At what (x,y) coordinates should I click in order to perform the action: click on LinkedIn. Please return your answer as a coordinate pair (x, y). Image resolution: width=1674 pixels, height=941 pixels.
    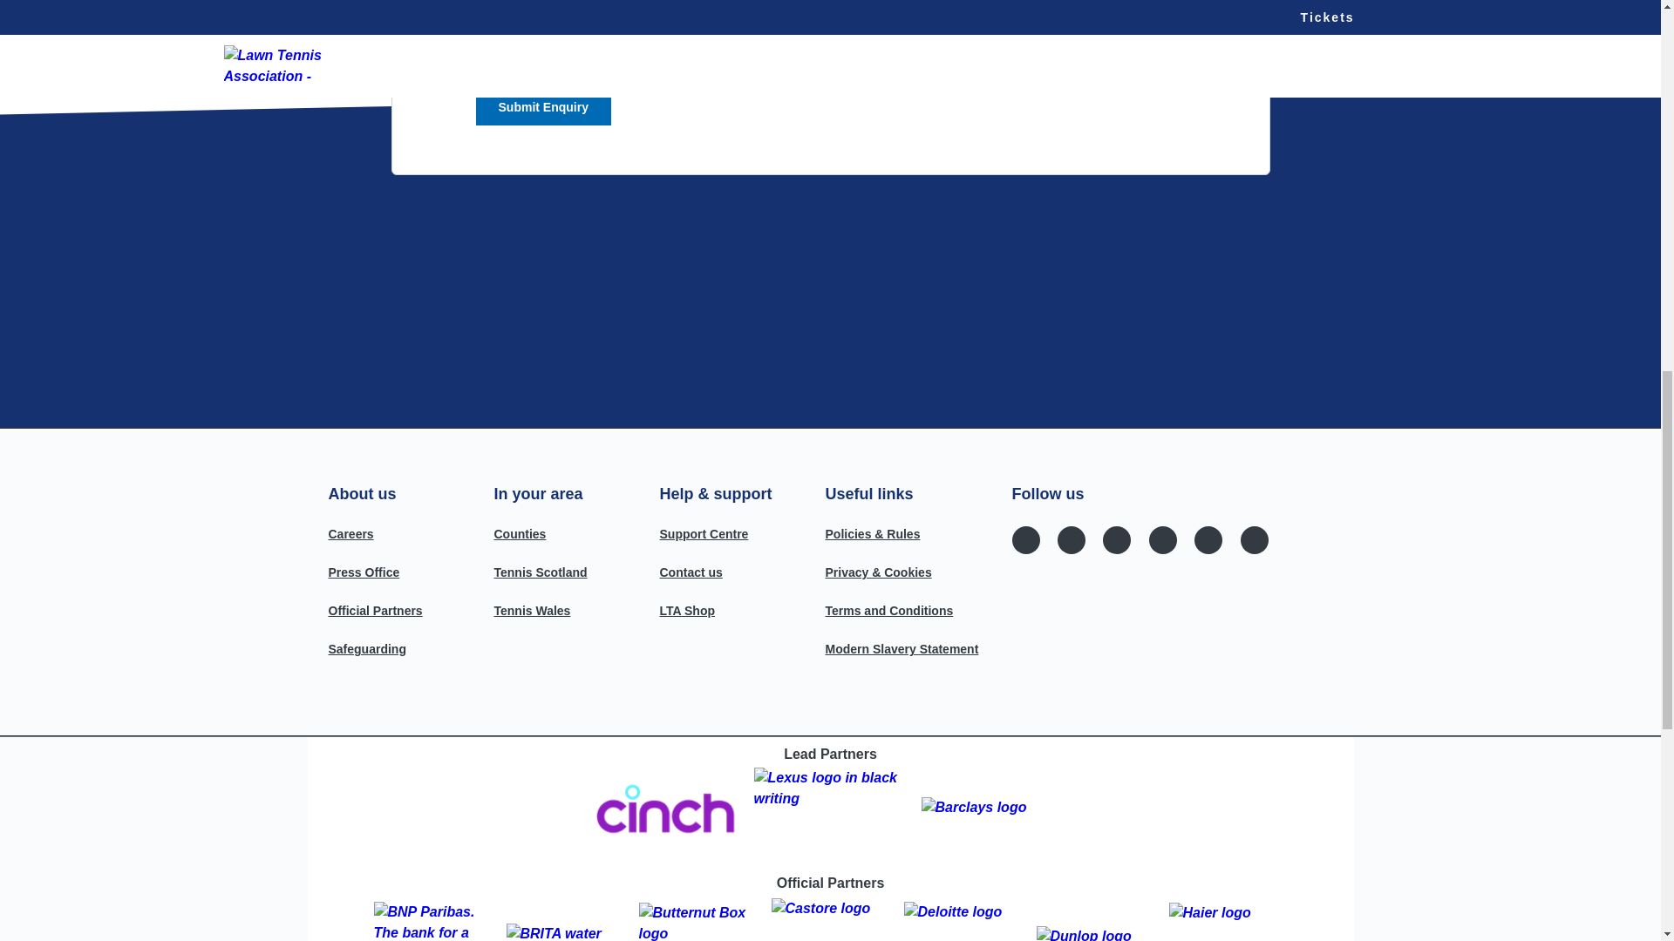
    Looking at the image, I should click on (1254, 539).